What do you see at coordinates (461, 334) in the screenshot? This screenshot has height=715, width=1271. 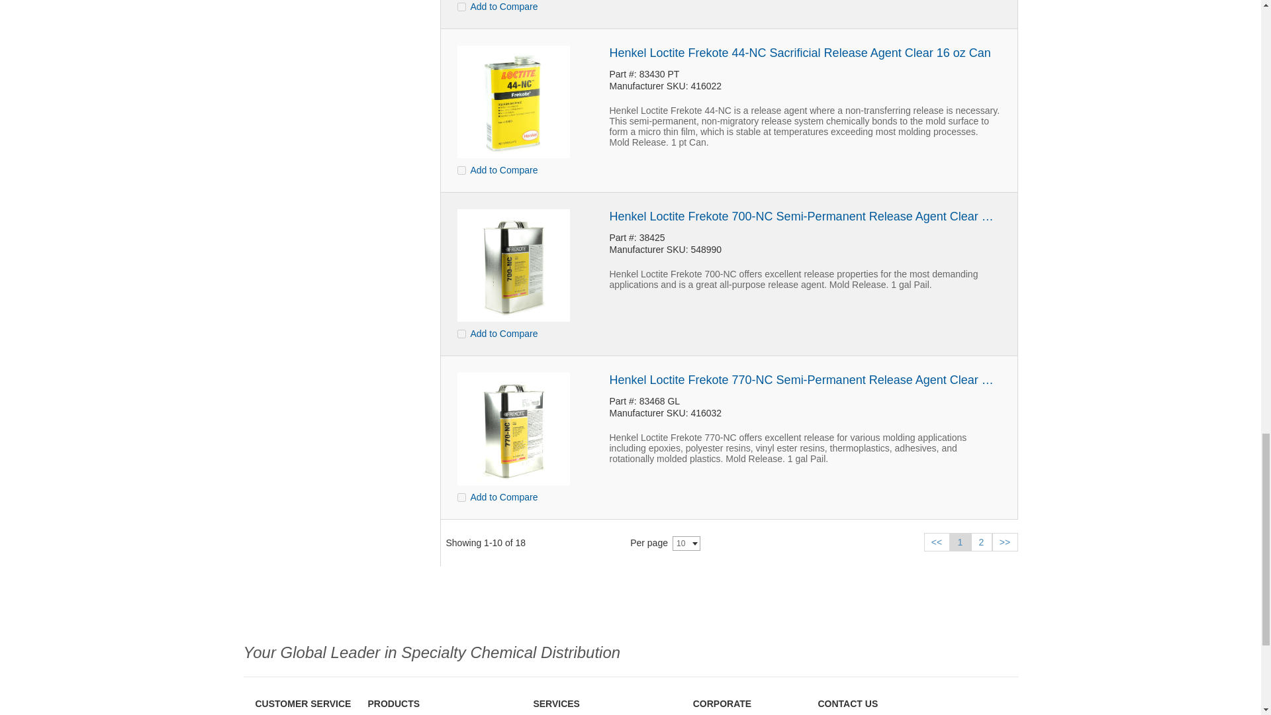 I see `on` at bounding box center [461, 334].